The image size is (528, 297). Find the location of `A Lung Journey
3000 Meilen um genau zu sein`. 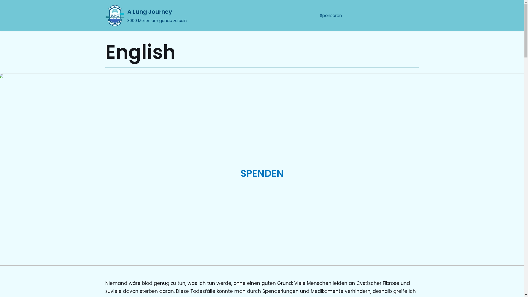

A Lung Journey
3000 Meilen um genau zu sein is located at coordinates (146, 16).